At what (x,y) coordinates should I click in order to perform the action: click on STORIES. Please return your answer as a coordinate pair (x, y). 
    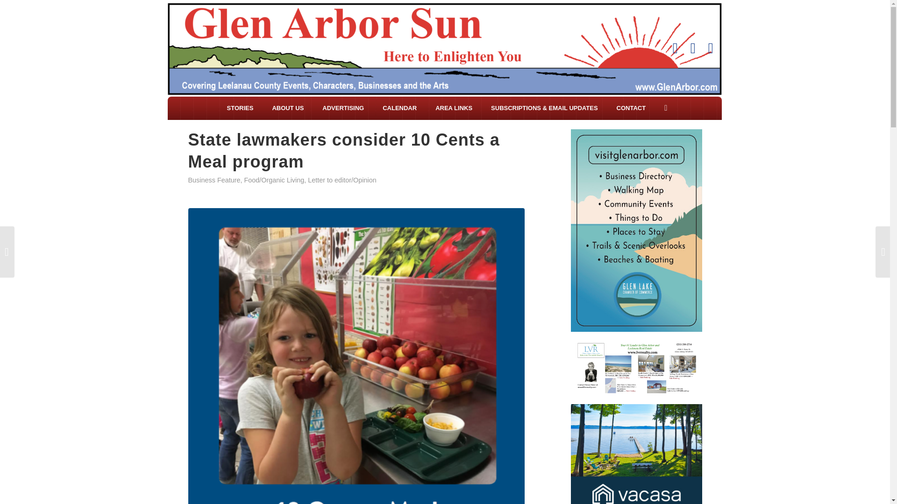
    Looking at the image, I should click on (240, 108).